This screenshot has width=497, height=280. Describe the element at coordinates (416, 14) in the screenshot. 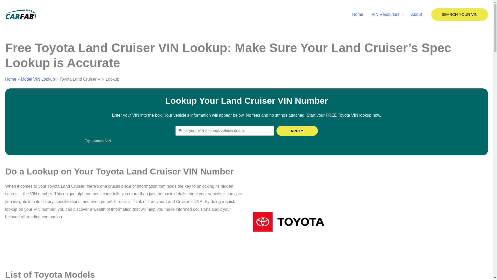

I see `About` at that location.